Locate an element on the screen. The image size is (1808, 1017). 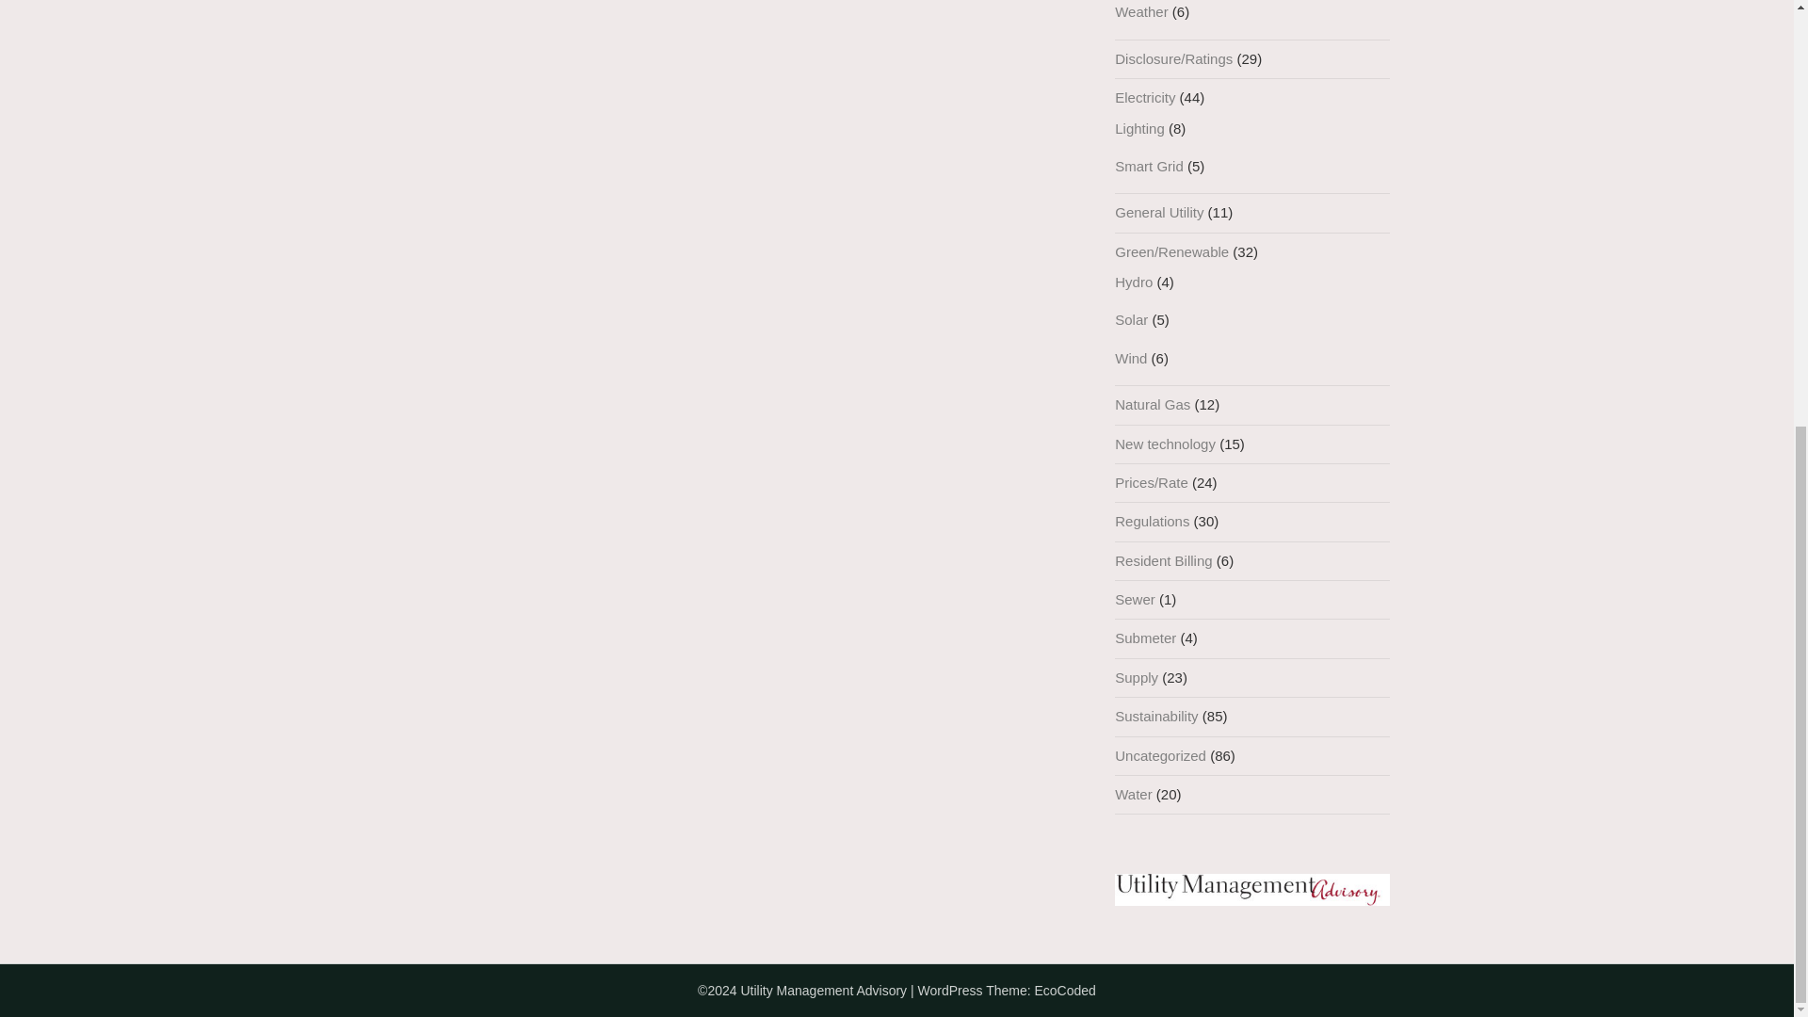
Electricity is located at coordinates (1145, 98).